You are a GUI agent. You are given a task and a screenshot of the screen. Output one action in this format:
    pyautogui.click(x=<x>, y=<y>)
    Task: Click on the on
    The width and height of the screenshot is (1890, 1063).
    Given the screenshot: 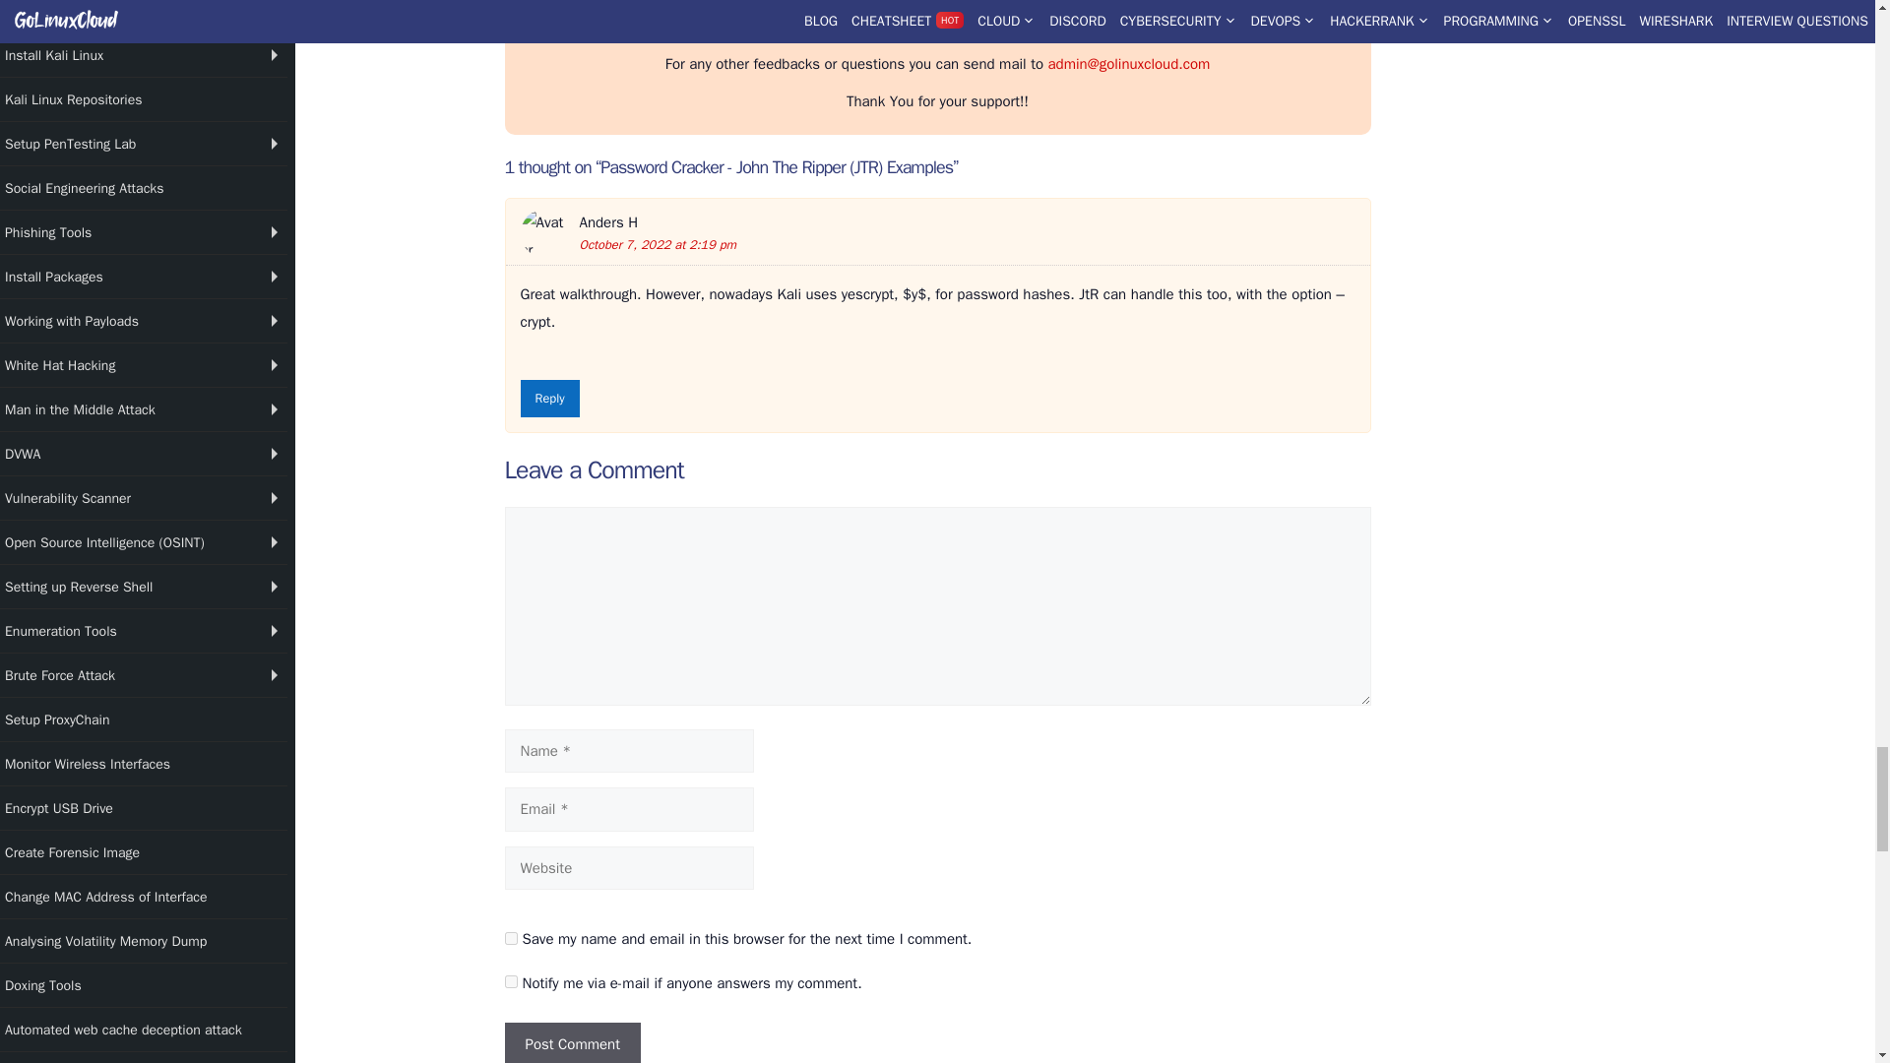 What is the action you would take?
    pyautogui.click(x=510, y=982)
    